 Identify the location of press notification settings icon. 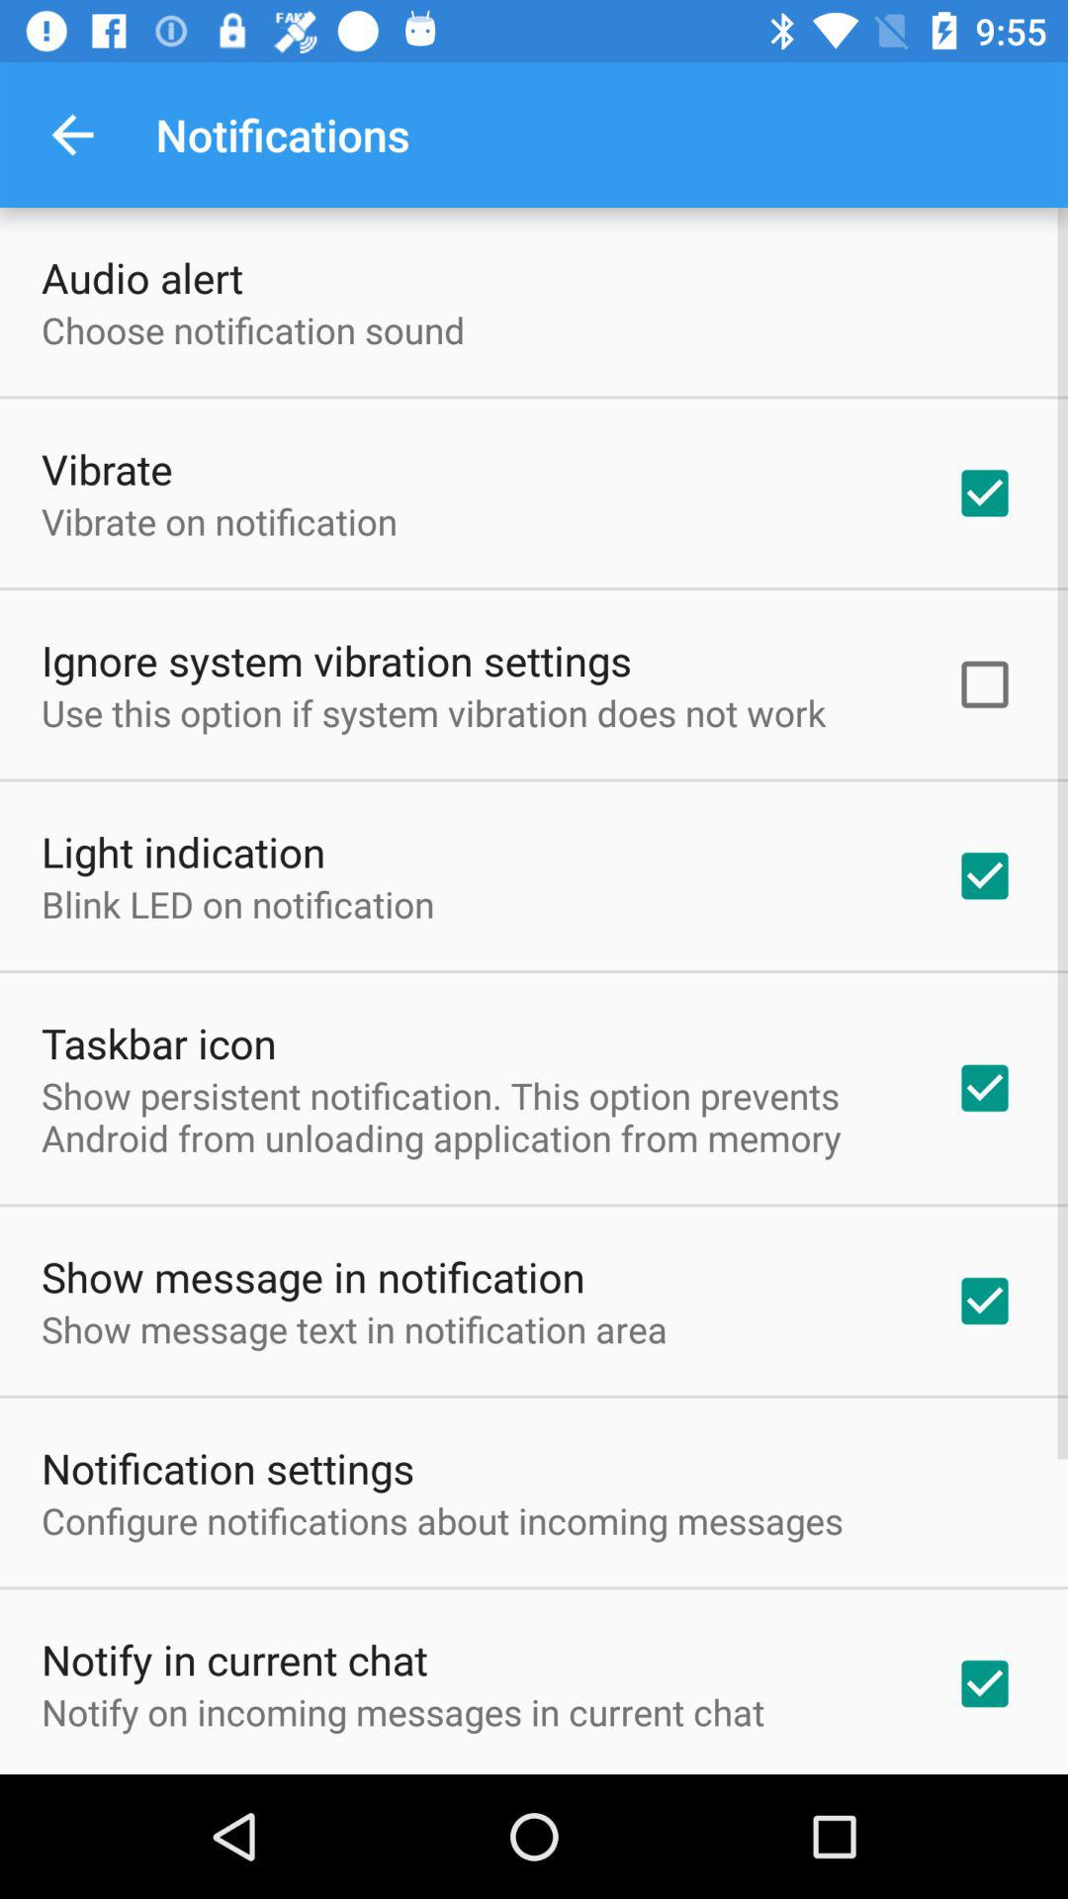
(227, 1468).